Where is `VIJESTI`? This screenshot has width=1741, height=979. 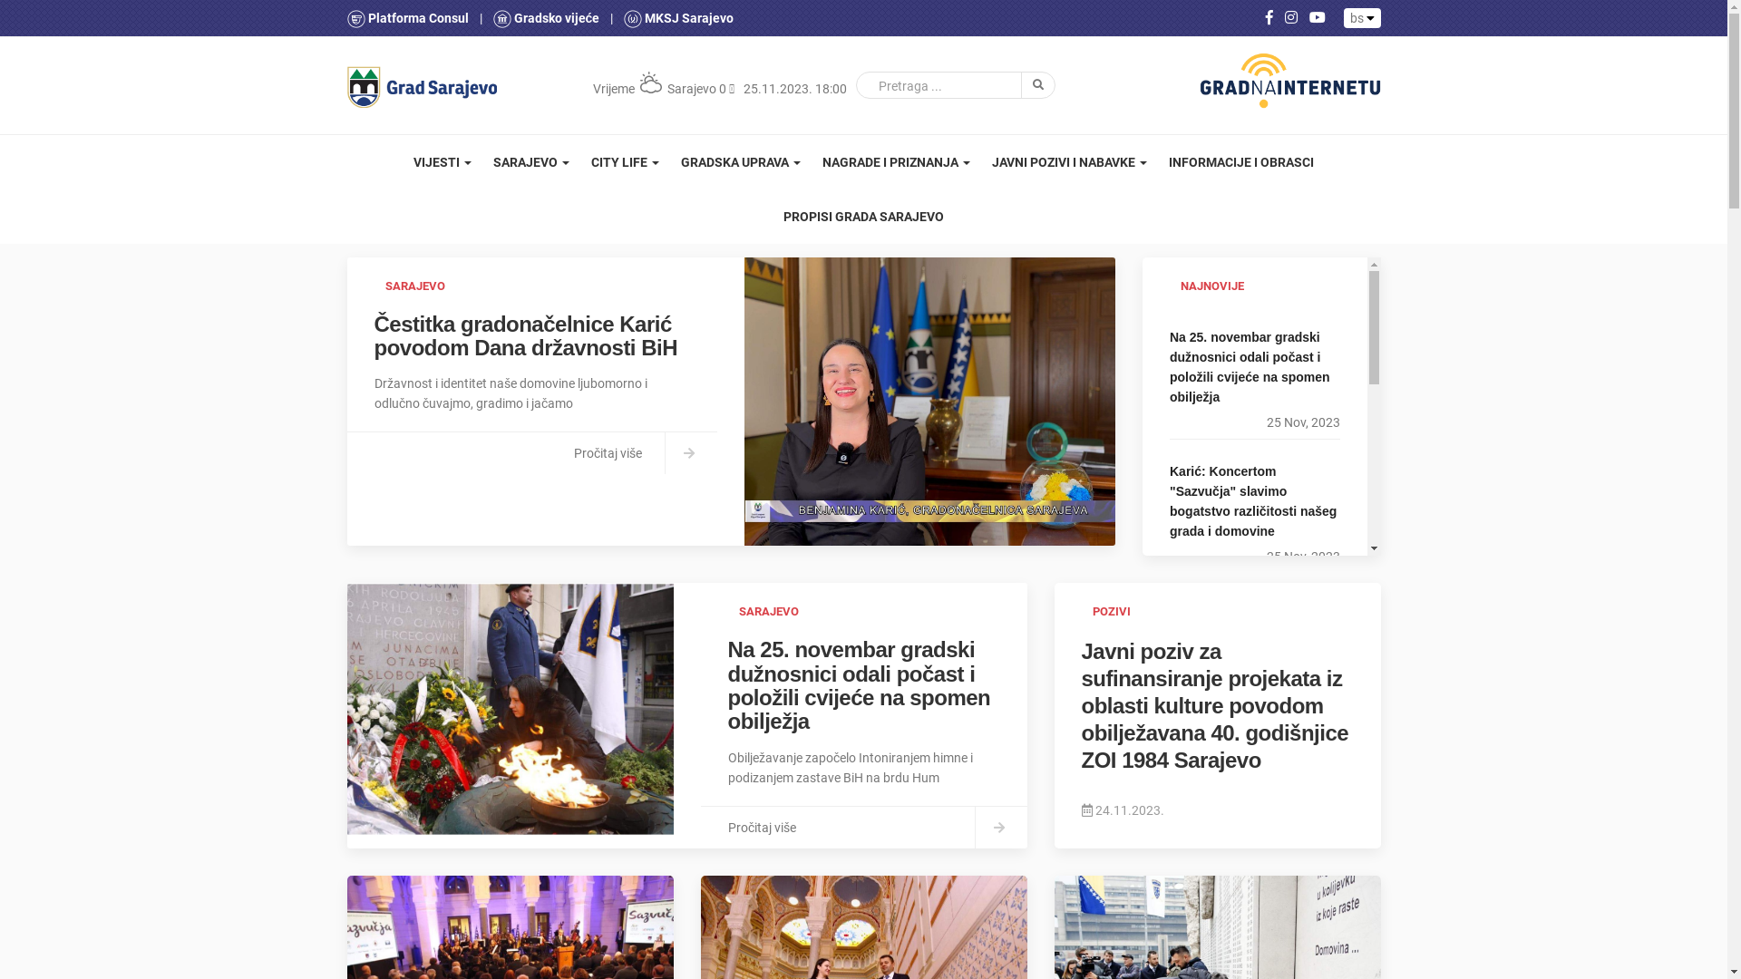
VIJESTI is located at coordinates (443, 162).